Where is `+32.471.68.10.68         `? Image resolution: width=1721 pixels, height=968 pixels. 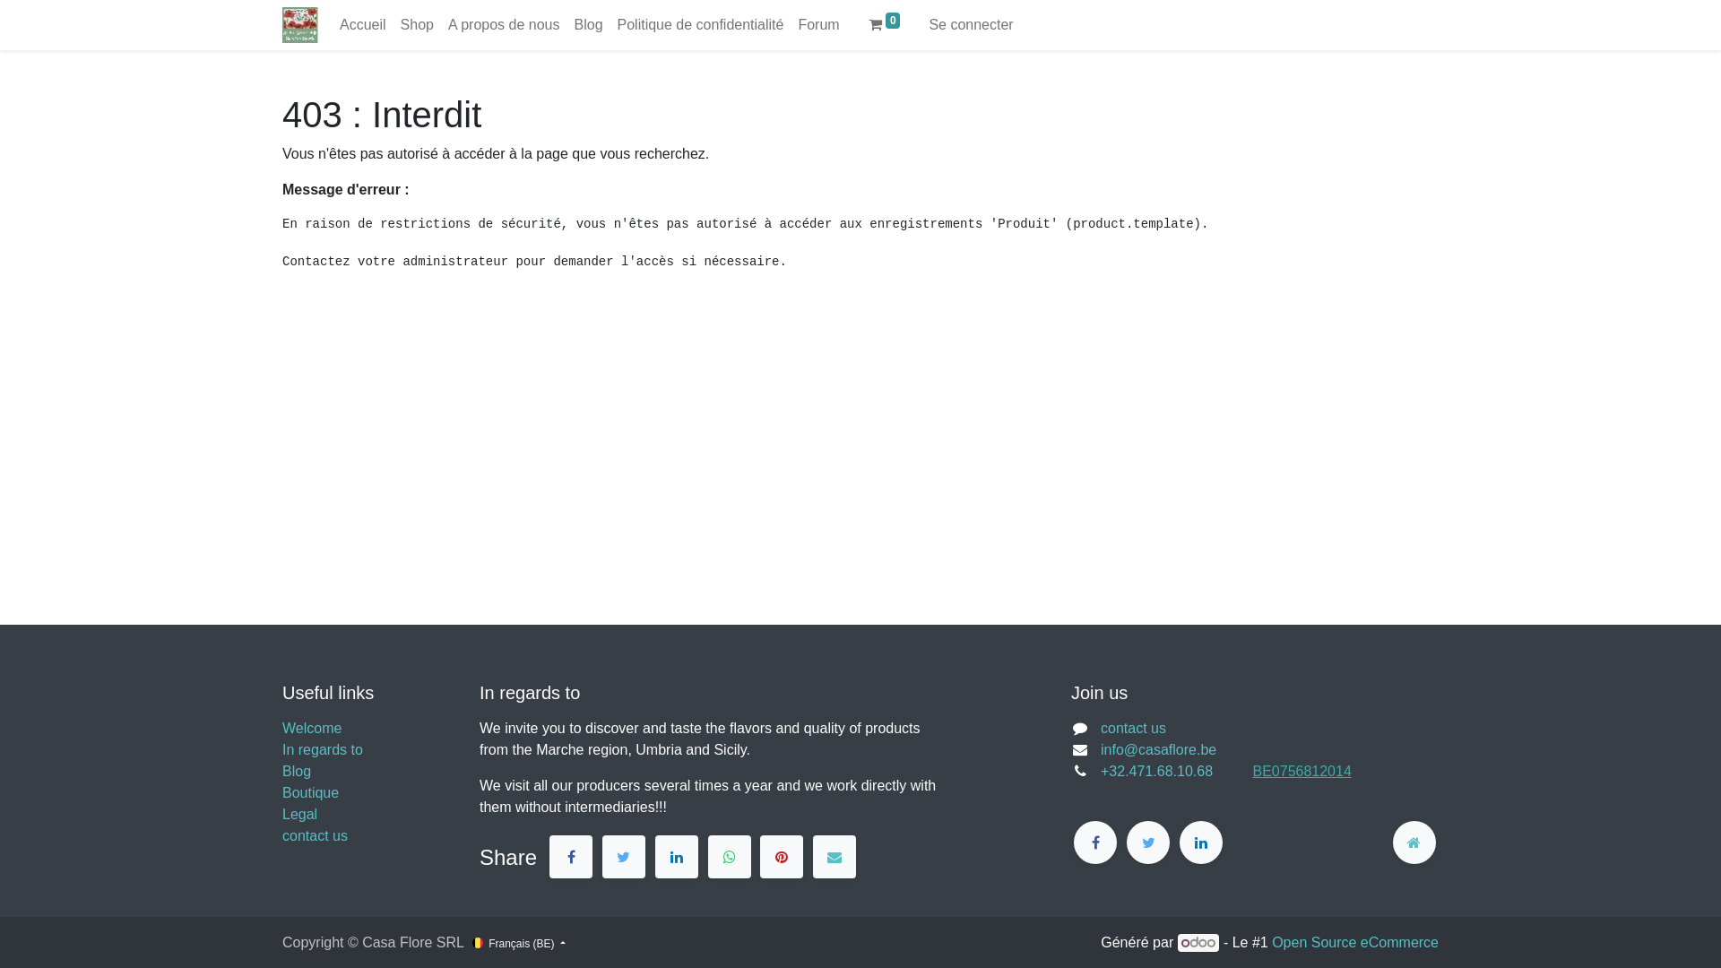
+32.471.68.10.68          is located at coordinates (1174, 771).